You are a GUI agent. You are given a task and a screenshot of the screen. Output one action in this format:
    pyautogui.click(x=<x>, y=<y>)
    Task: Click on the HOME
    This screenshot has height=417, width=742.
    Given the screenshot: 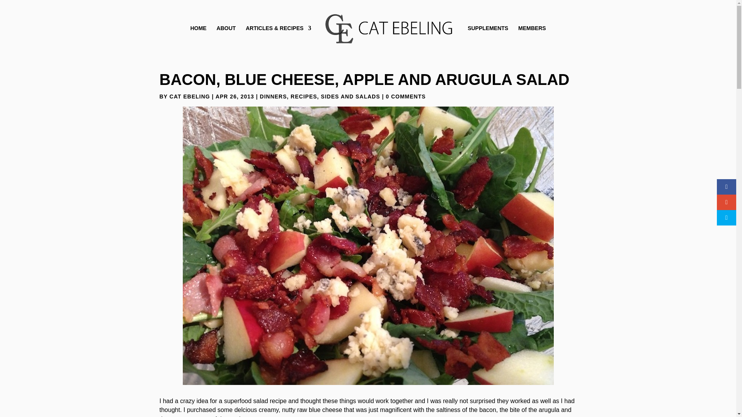 What is the action you would take?
    pyautogui.click(x=198, y=32)
    